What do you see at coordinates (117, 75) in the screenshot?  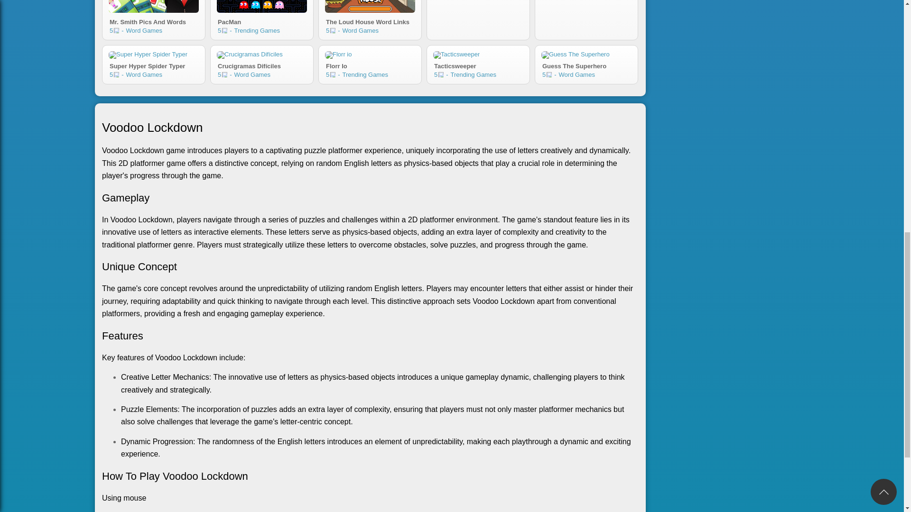 I see `numrate` at bounding box center [117, 75].